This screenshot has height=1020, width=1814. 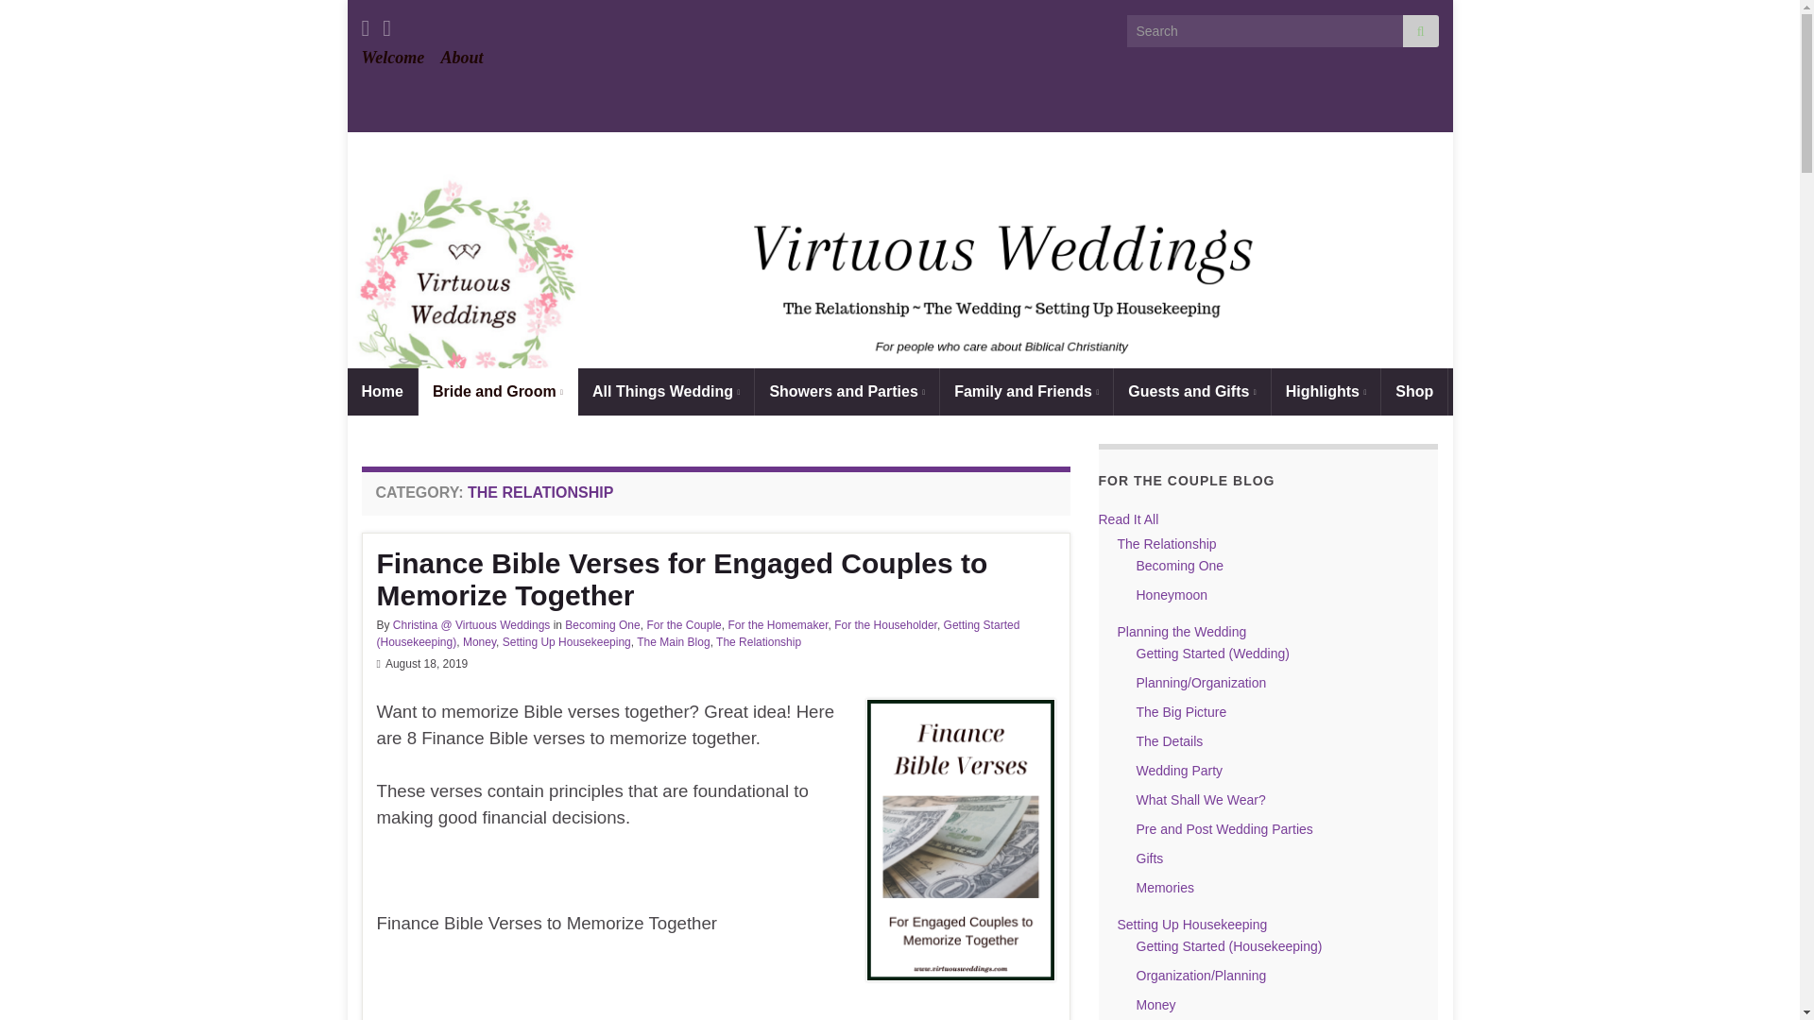 I want to click on Highlights, so click(x=1326, y=391).